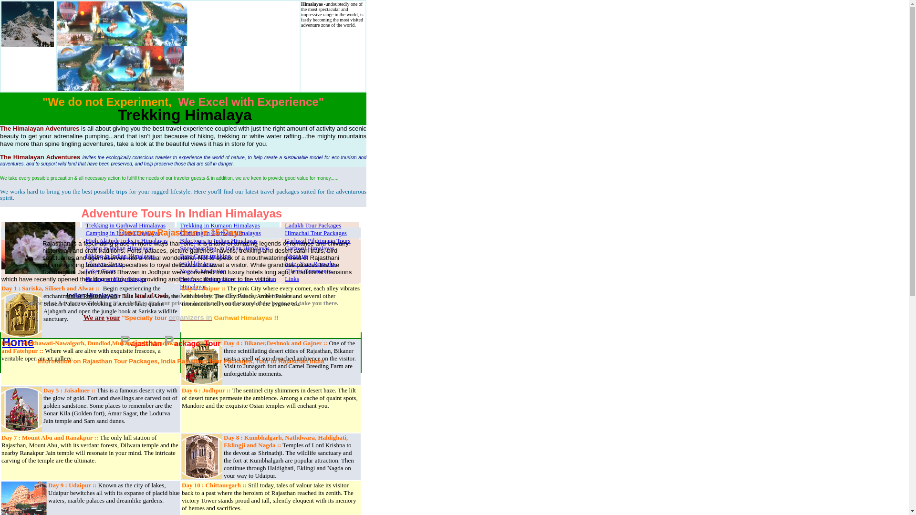 The height and width of the screenshot is (515, 916). Describe the element at coordinates (316, 233) in the screenshot. I see `Himachal Tour Packages` at that location.